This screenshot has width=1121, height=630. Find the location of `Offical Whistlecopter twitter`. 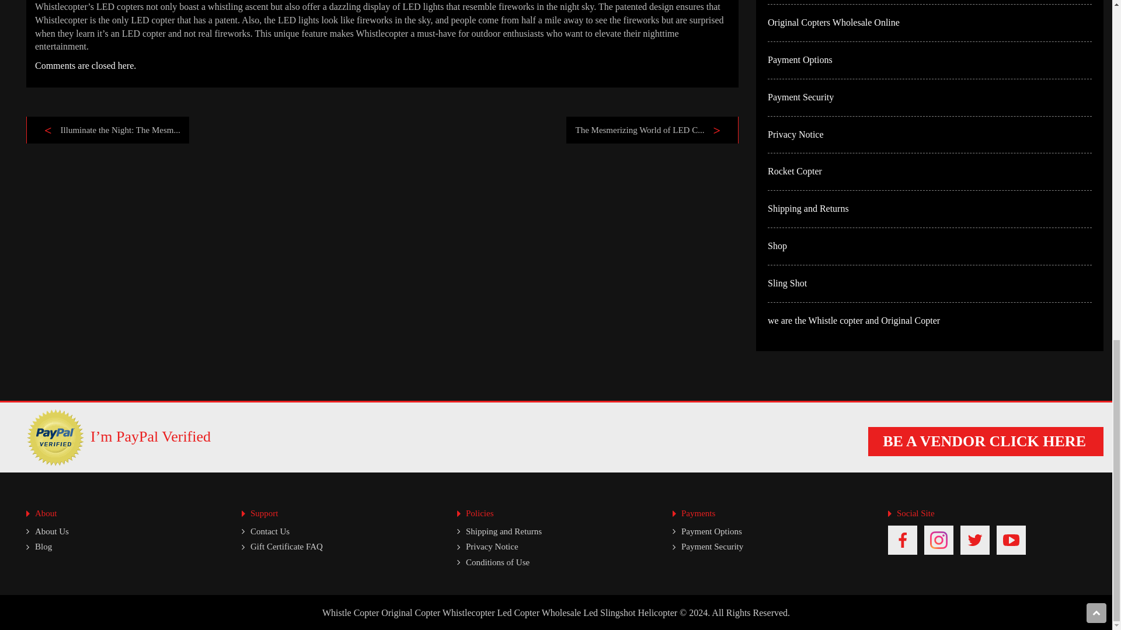

Offical Whistlecopter twitter is located at coordinates (975, 540).